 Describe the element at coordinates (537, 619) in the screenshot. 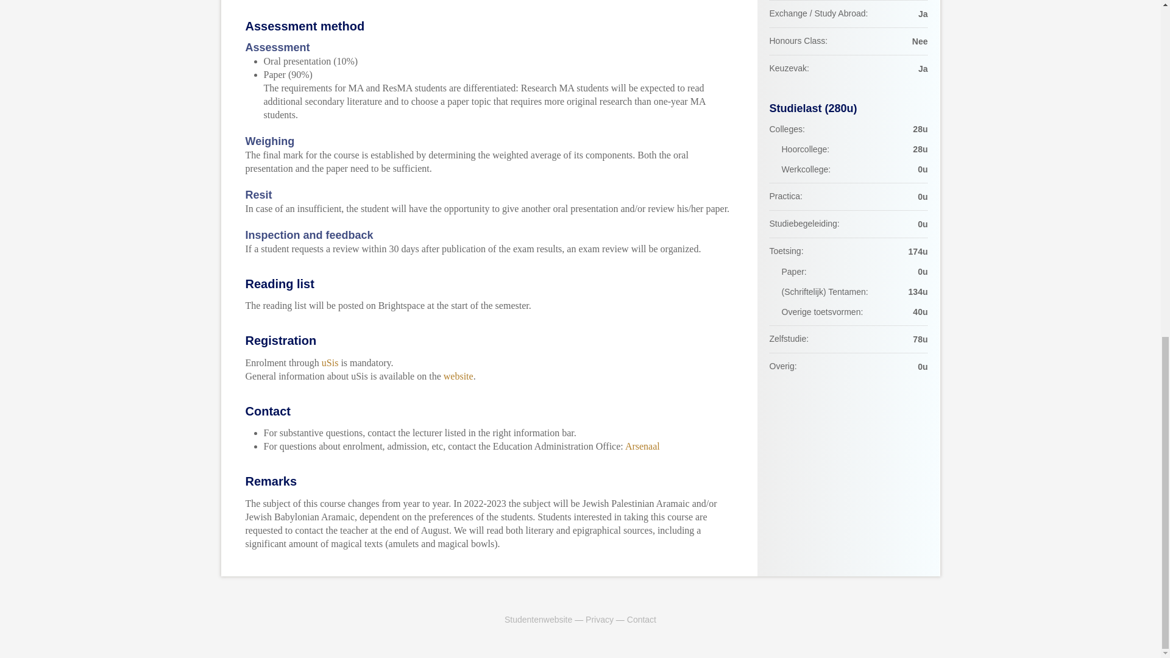

I see `Studentenwebsite` at that location.